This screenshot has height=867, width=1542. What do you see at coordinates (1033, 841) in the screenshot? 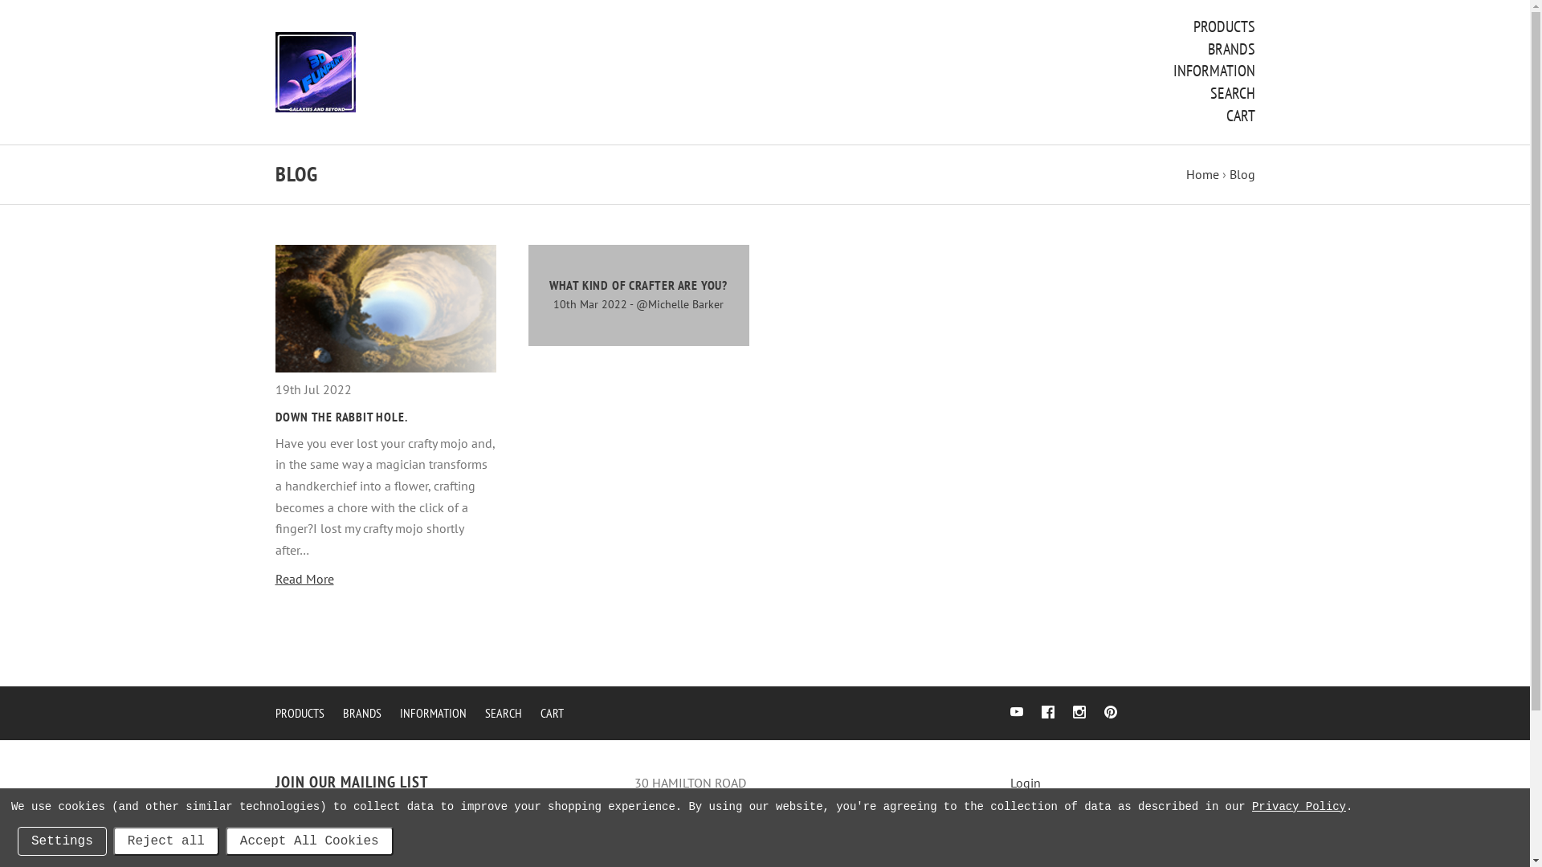
I see `Sitemap` at bounding box center [1033, 841].